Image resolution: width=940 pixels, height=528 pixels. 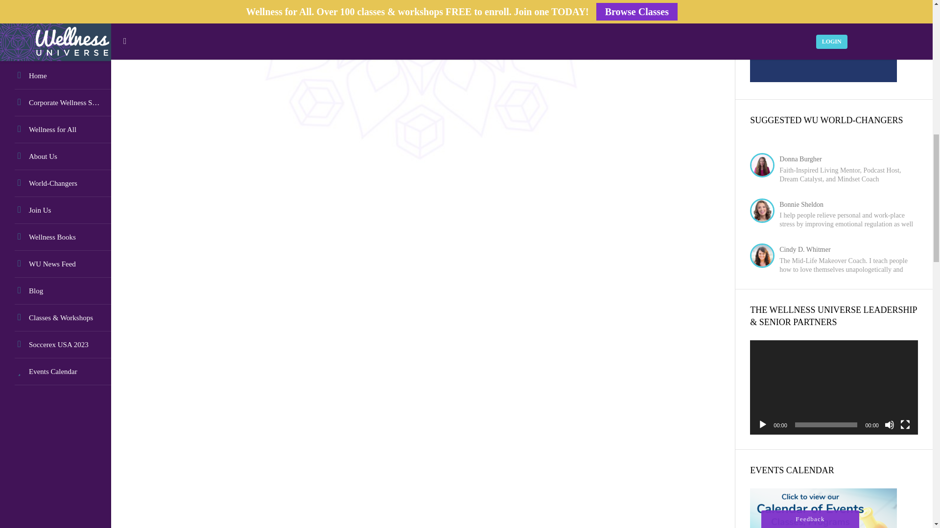 I want to click on View profile for Donna Burgher, so click(x=765, y=166).